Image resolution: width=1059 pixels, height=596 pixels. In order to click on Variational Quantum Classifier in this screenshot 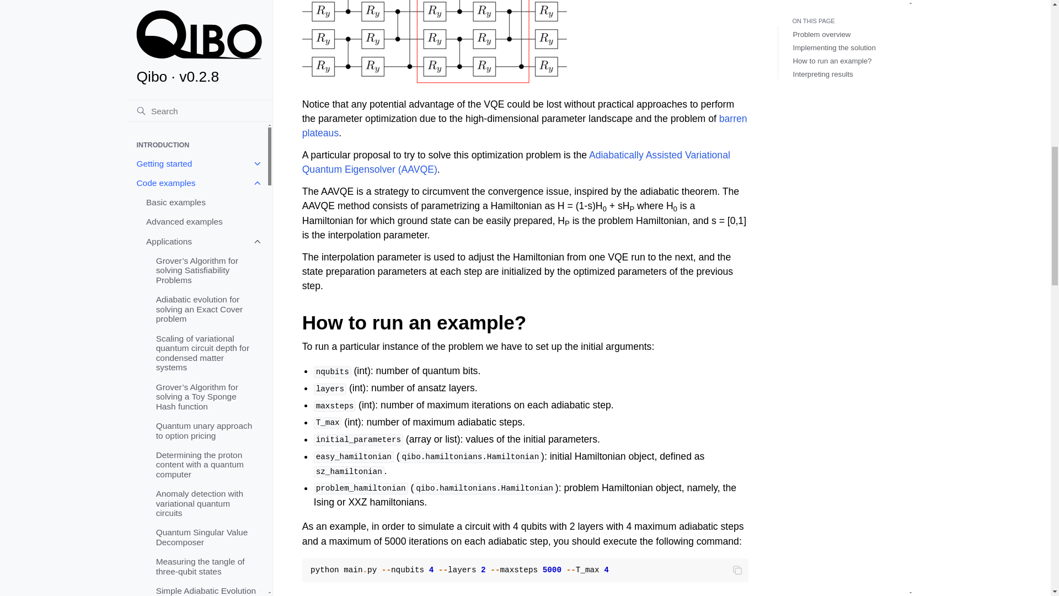, I will do `click(206, 145)`.